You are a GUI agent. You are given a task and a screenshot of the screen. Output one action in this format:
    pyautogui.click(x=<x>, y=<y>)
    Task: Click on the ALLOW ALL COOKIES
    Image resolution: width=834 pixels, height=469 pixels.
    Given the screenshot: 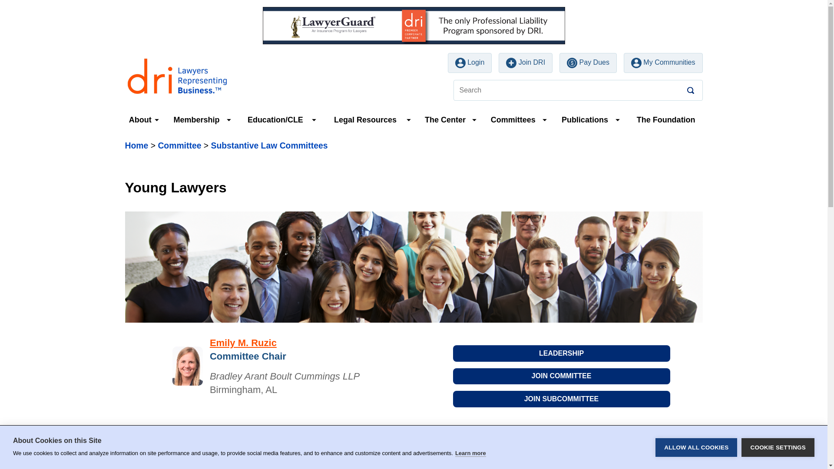 What is the action you would take?
    pyautogui.click(x=696, y=465)
    